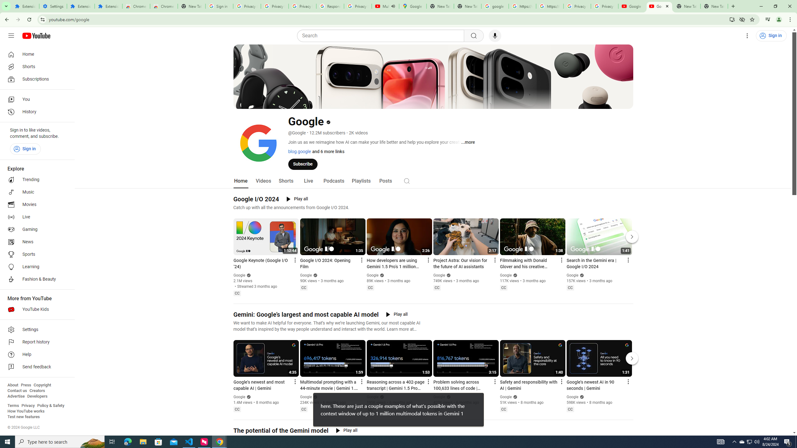 The width and height of the screenshot is (797, 448). I want to click on Subscriptions, so click(35, 79).